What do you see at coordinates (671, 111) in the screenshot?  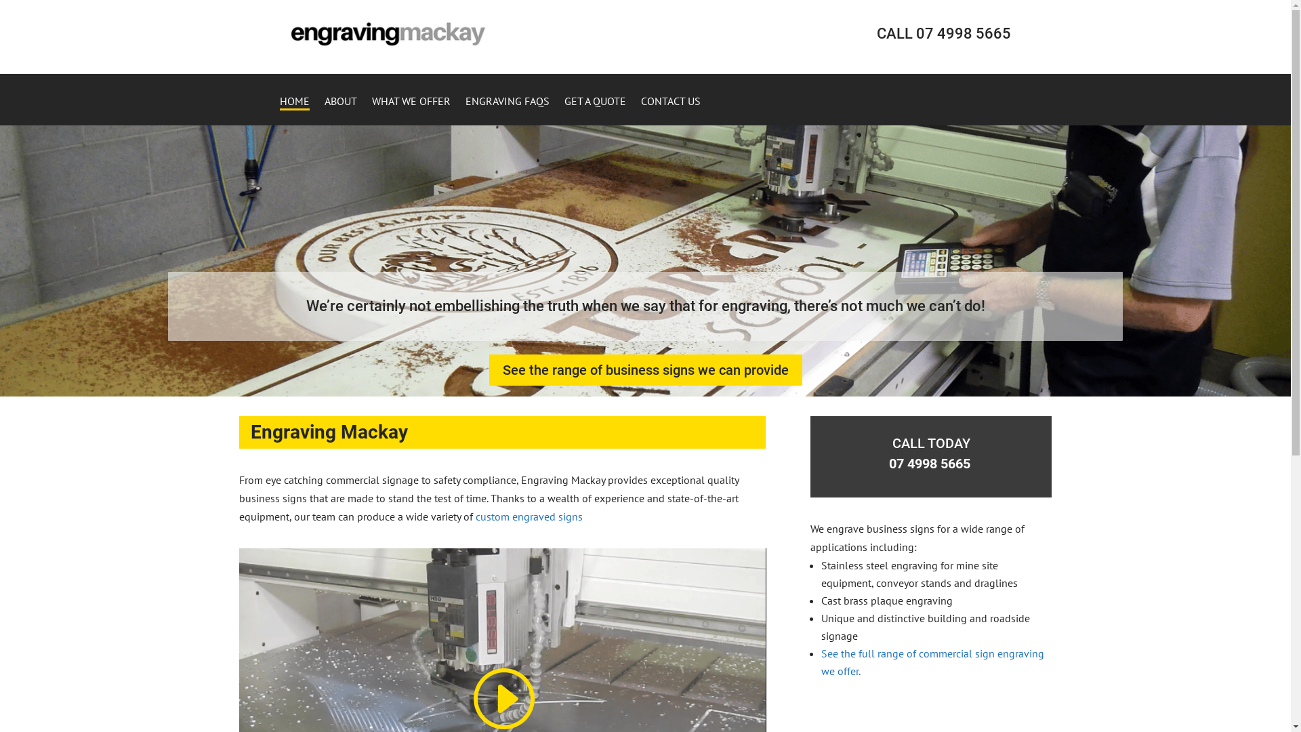 I see `CONTACT US` at bounding box center [671, 111].